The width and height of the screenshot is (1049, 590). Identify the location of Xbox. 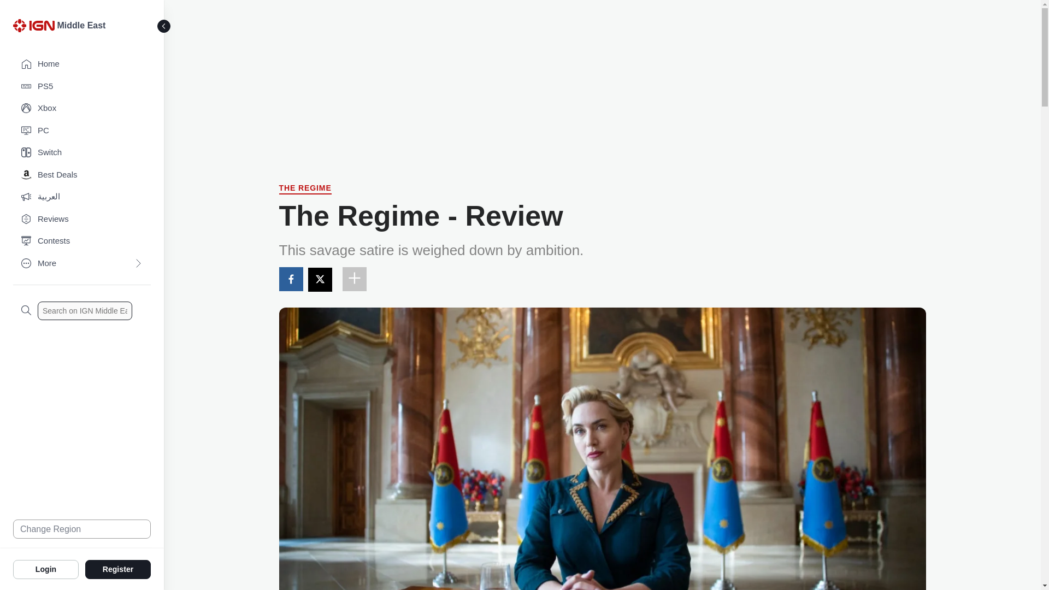
(82, 108).